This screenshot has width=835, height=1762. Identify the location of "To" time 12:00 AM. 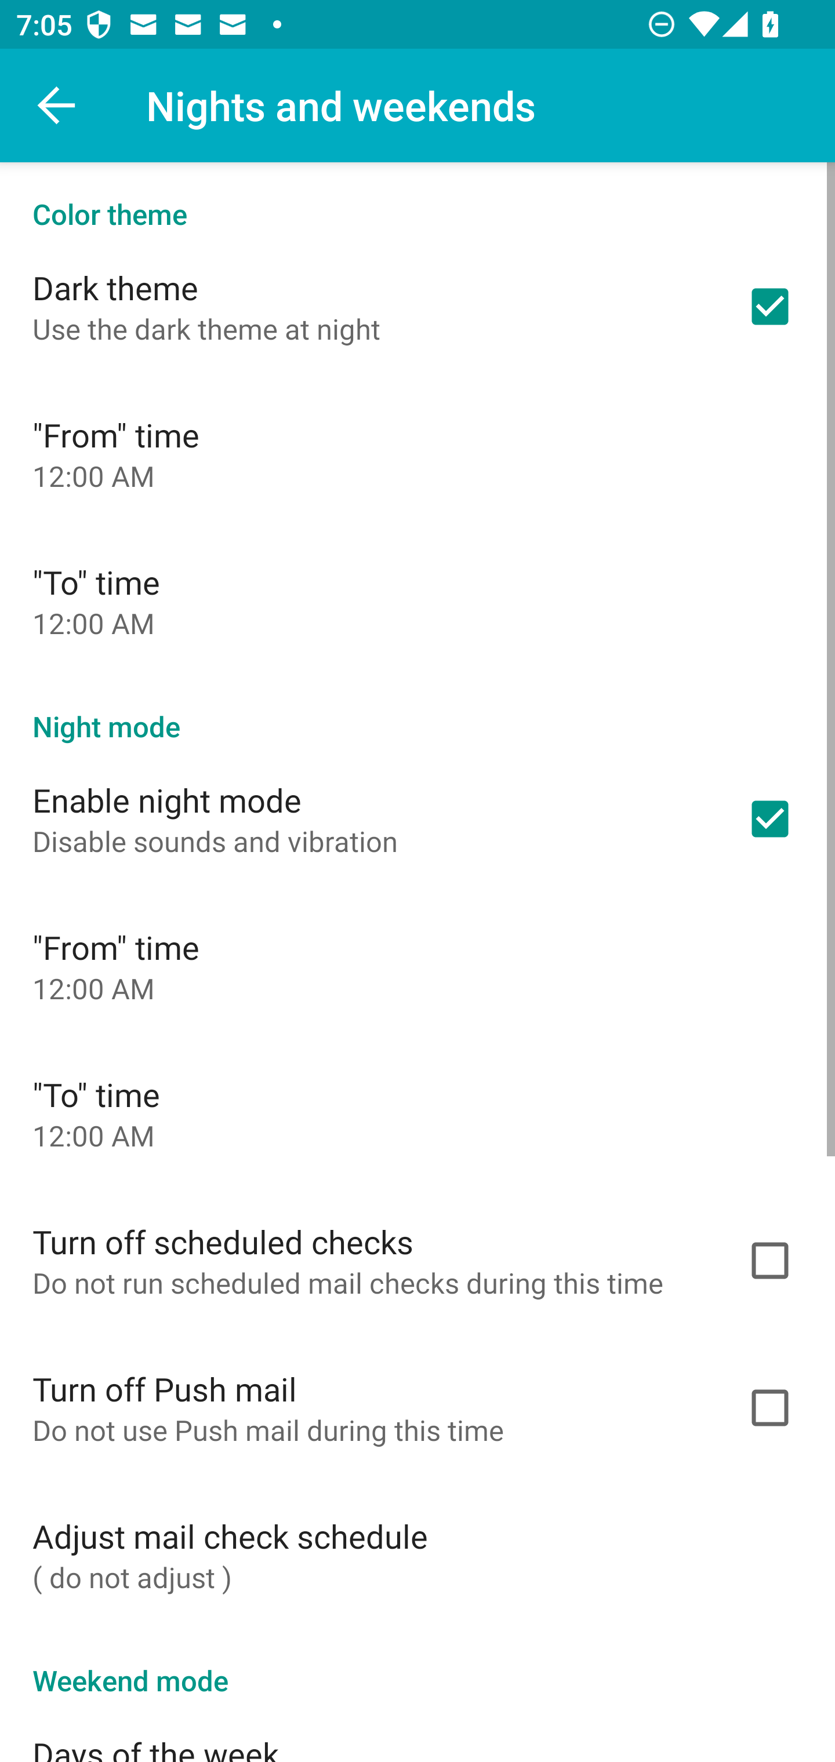
(418, 1113).